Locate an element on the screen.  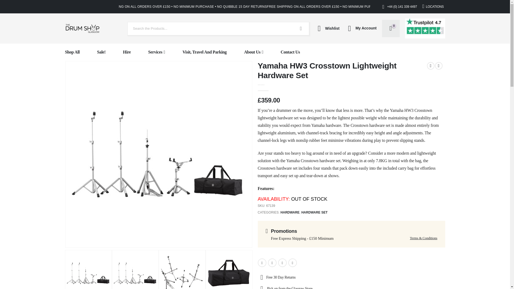
Drum Shop Glasgow - Drum and Percussion sales and hire is located at coordinates (82, 28).